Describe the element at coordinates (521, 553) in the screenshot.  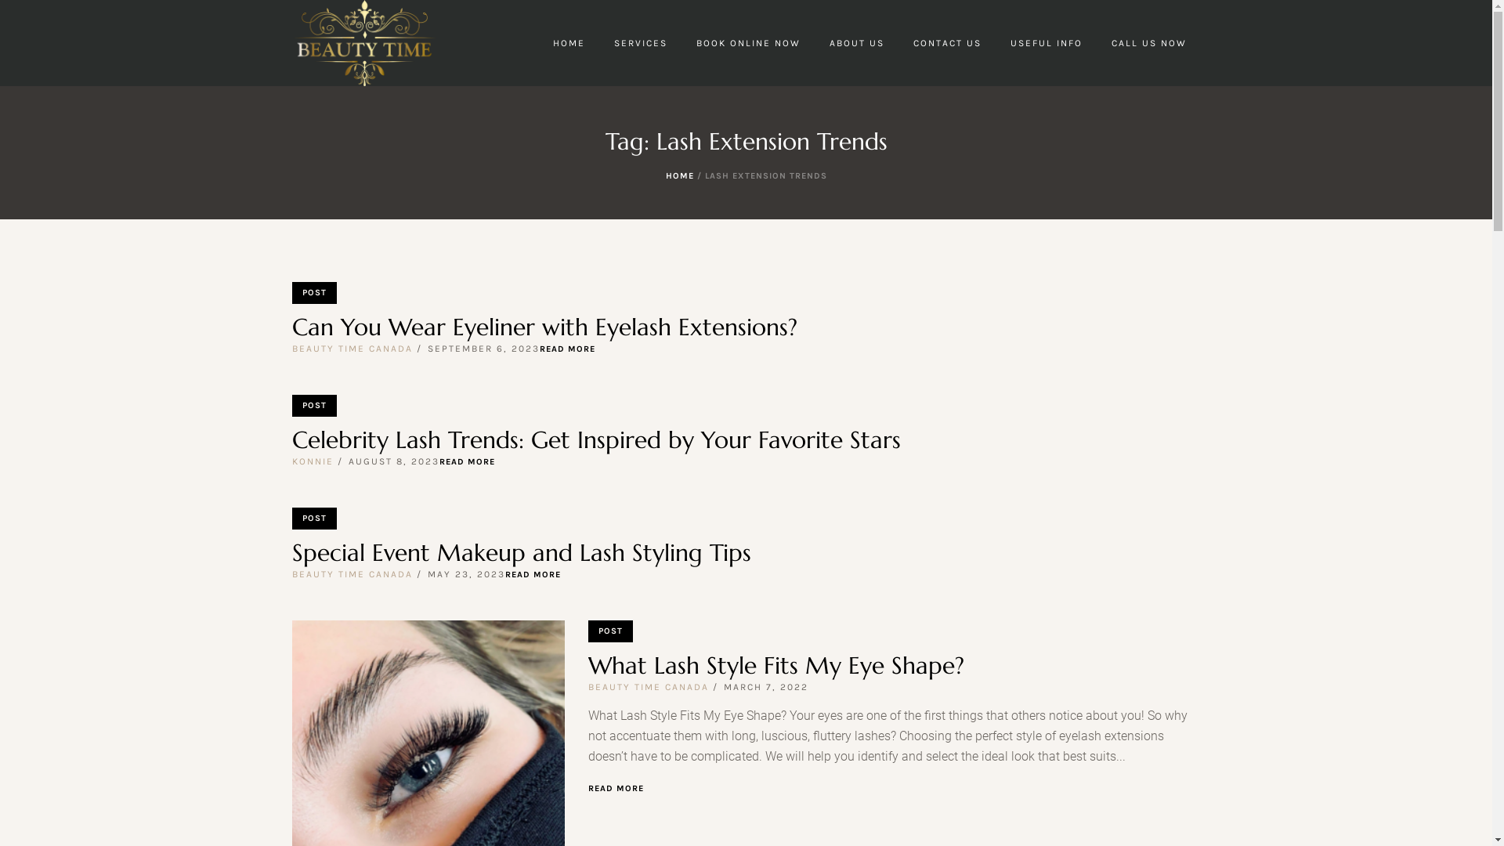
I see `Special Event Makeup and Lash Styling Tips` at that location.